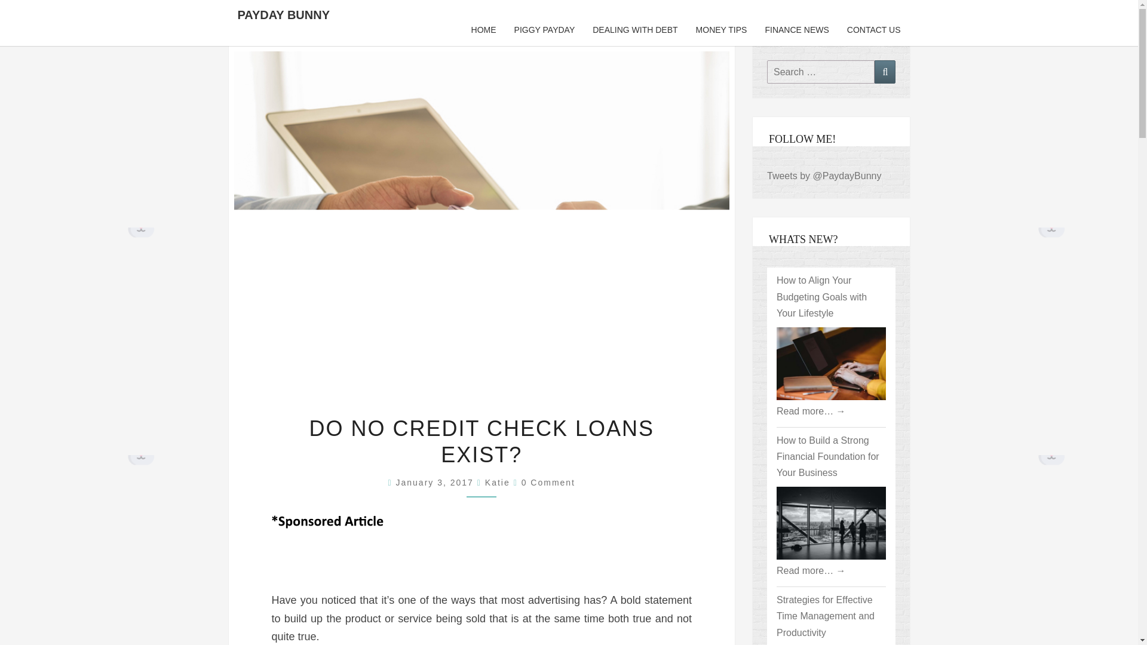 This screenshot has width=1147, height=645. I want to click on PIGGY PAYDAY, so click(545, 30).